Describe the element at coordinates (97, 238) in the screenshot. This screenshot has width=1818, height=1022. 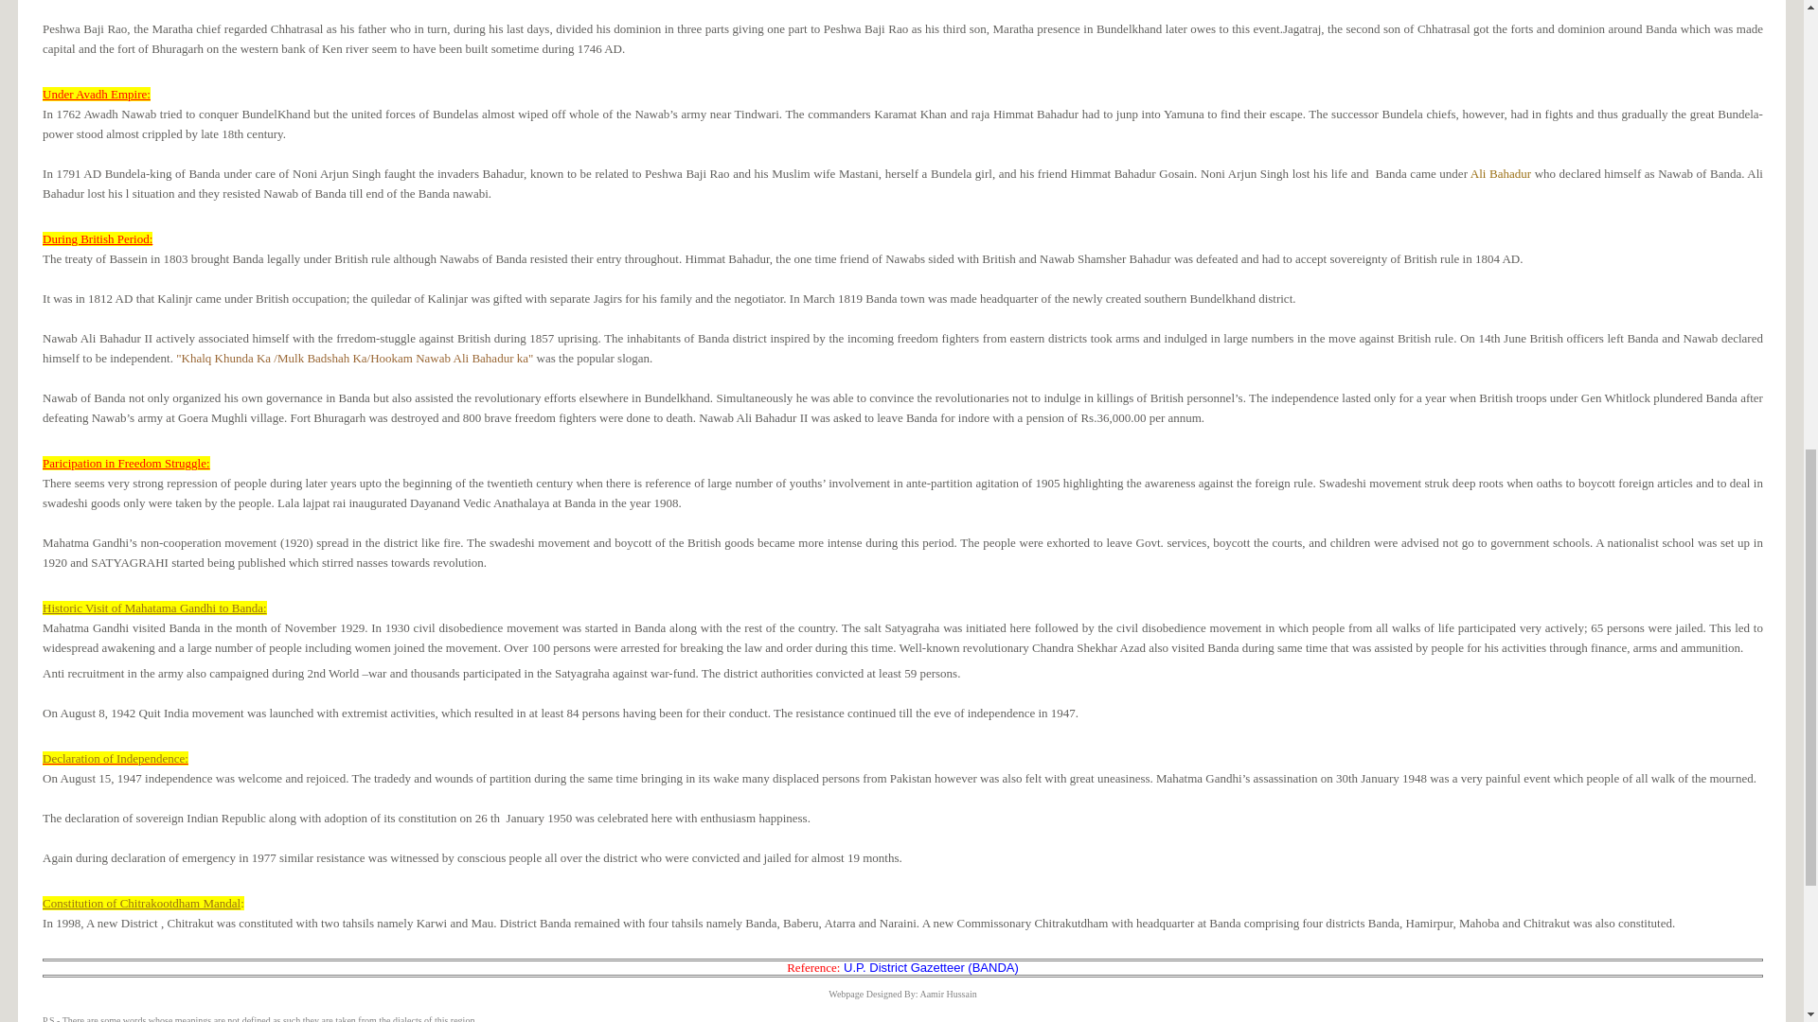
I see `During British Period:` at that location.